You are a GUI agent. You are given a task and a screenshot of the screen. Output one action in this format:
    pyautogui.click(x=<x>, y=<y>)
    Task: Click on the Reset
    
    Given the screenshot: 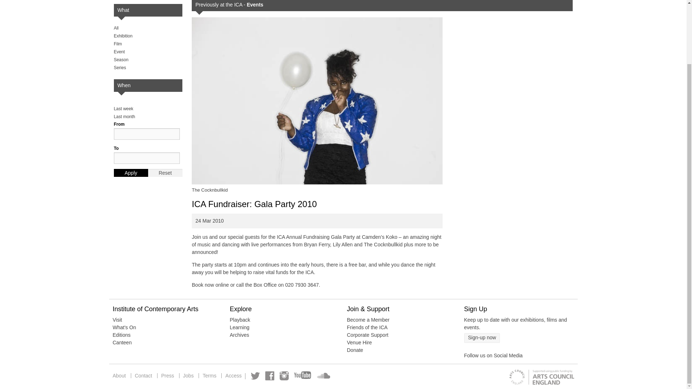 What is the action you would take?
    pyautogui.click(x=165, y=173)
    